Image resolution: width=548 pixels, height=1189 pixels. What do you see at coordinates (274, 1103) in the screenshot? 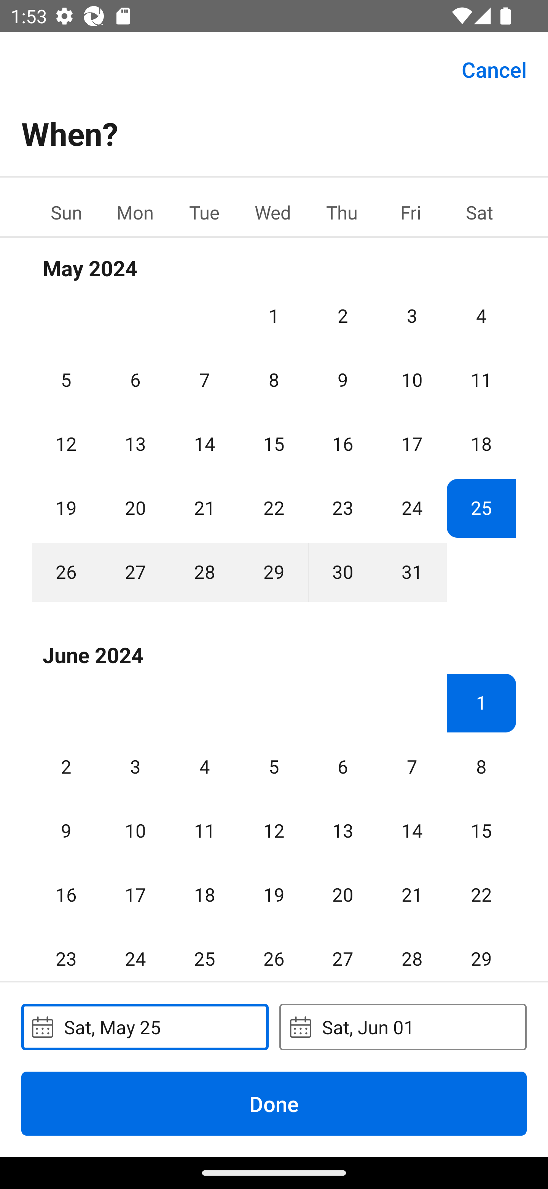
I see `Done` at bounding box center [274, 1103].